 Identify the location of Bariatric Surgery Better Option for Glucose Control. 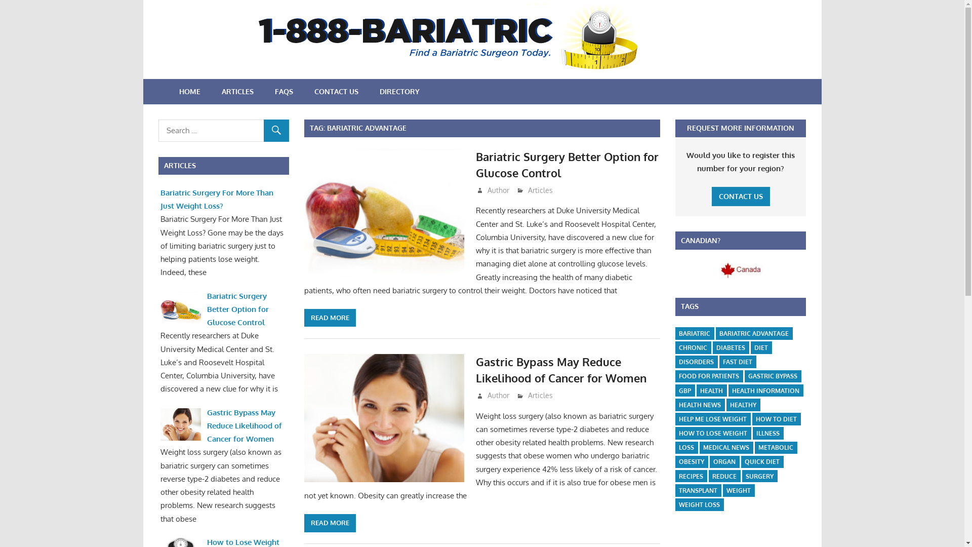
(567, 165).